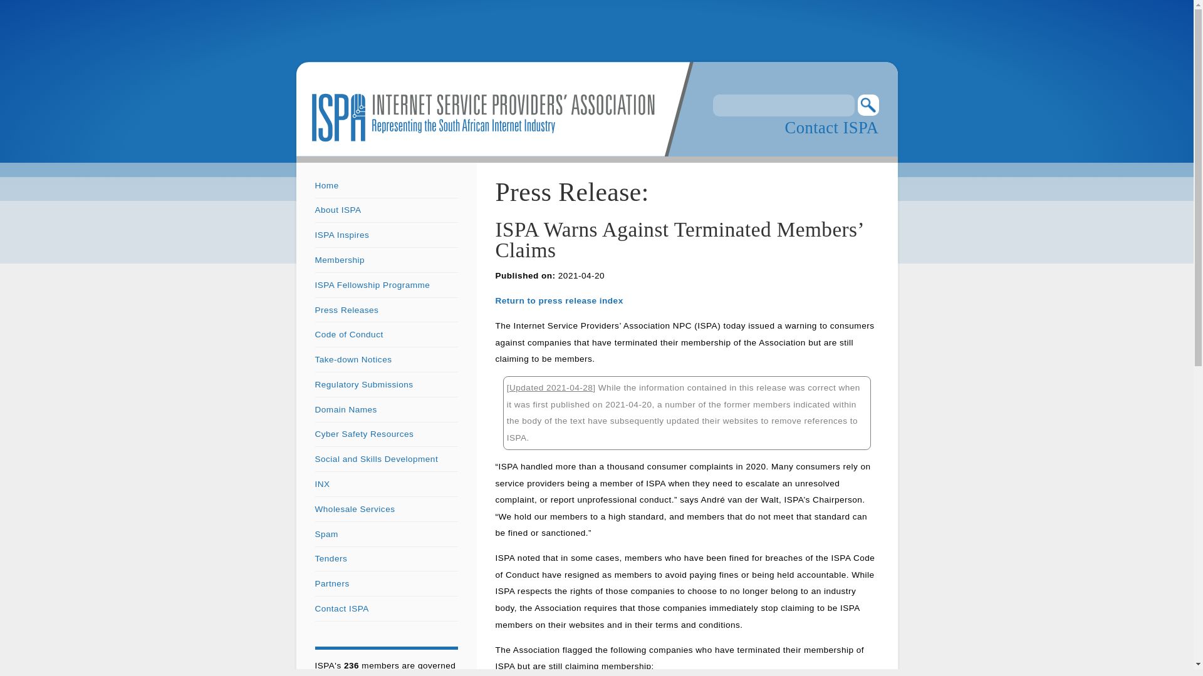 The width and height of the screenshot is (1203, 676). I want to click on Domain Names, so click(345, 409).